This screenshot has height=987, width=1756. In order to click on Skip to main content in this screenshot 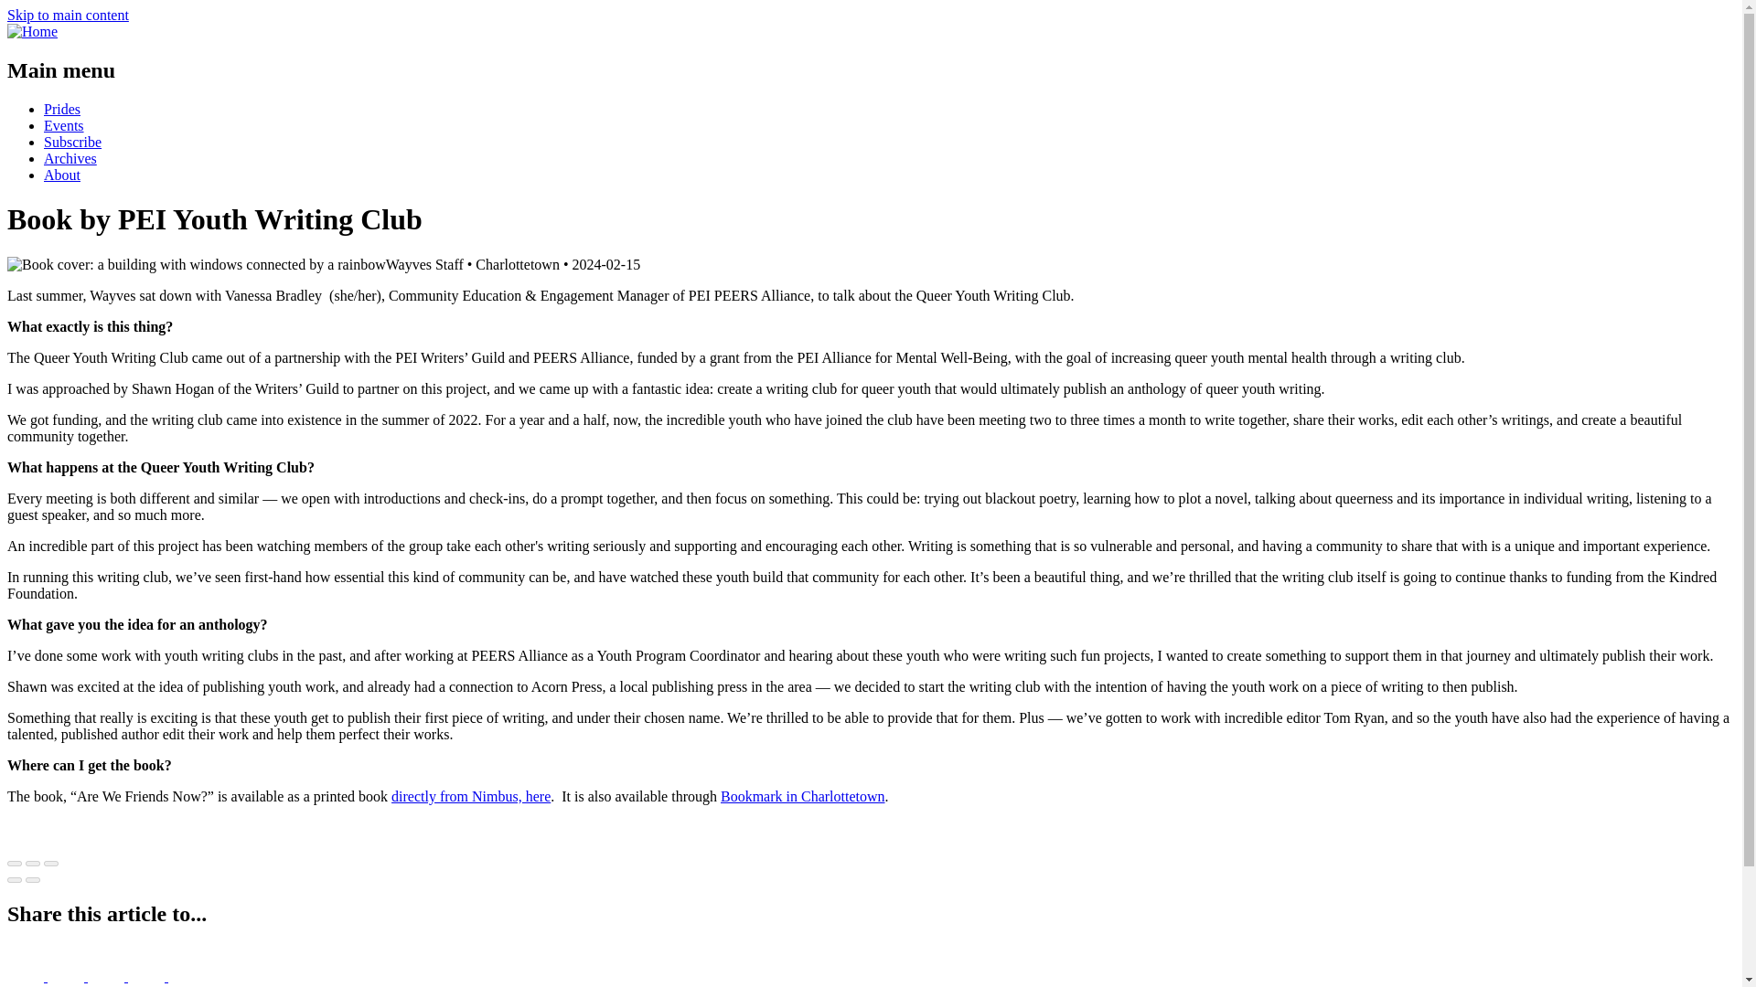, I will do `click(68, 15)`.